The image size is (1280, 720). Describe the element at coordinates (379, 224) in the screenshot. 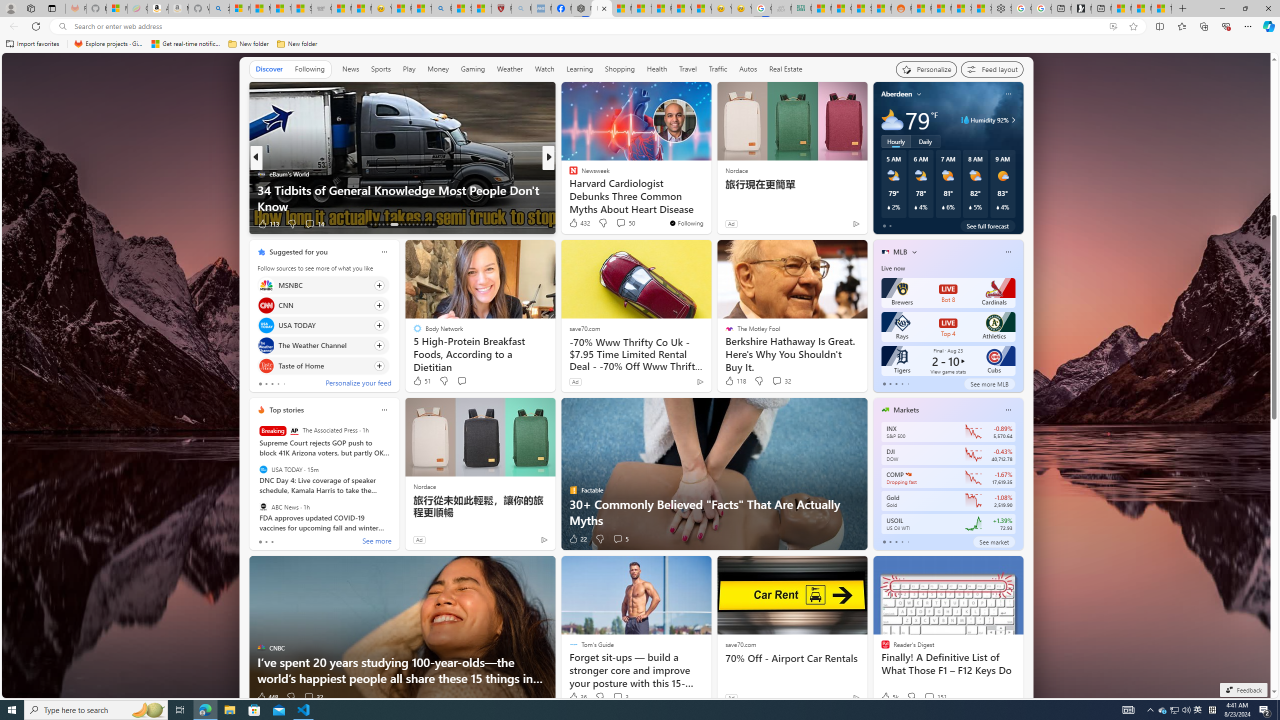

I see `AutomationID: tab-68` at that location.